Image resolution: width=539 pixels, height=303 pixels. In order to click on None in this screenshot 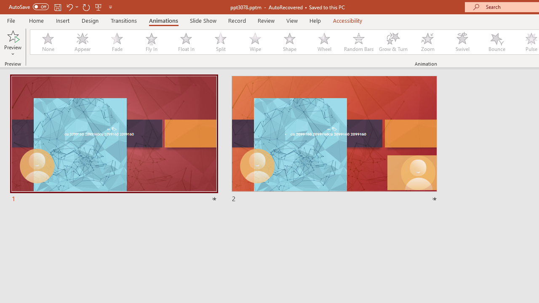, I will do `click(48, 42)`.